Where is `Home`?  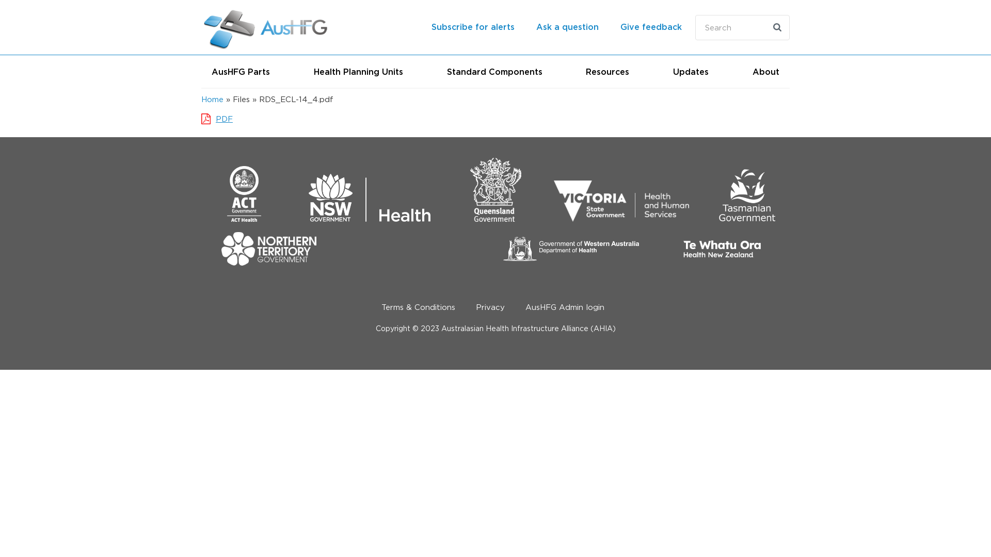 Home is located at coordinates (213, 99).